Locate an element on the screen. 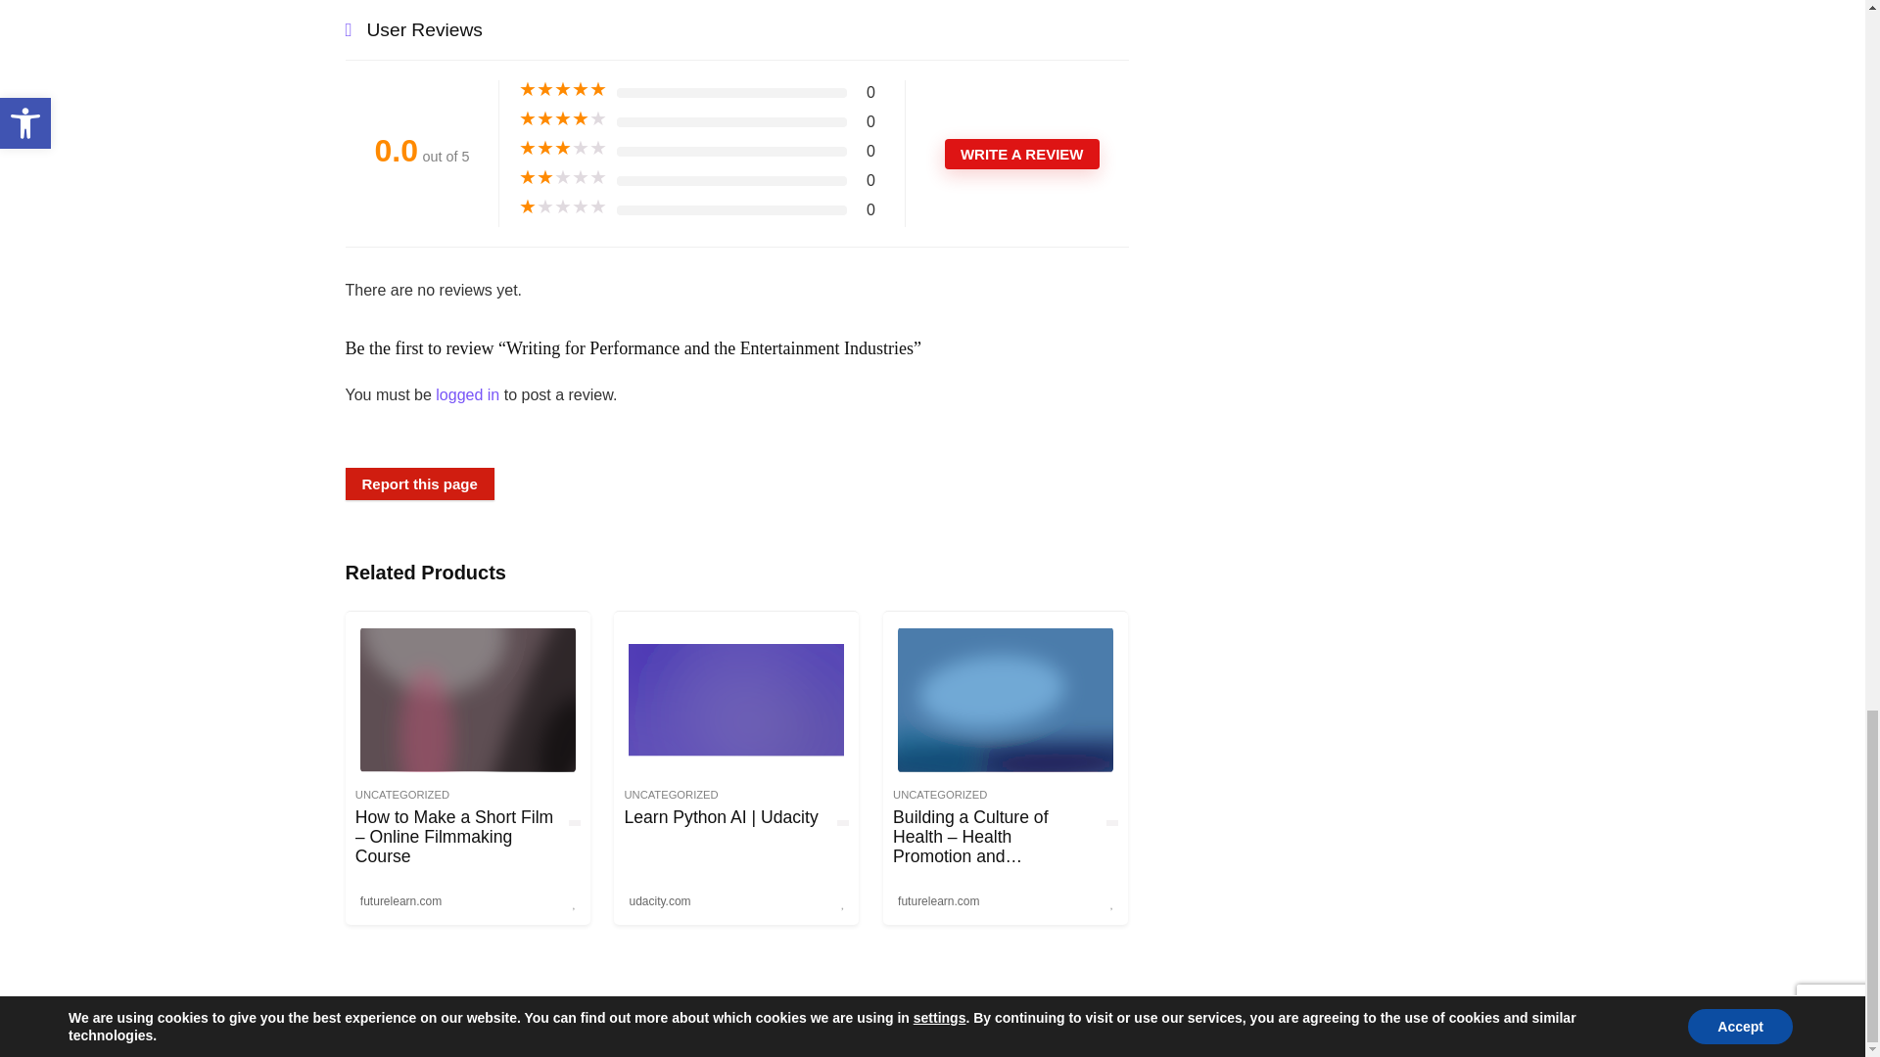 Image resolution: width=1880 pixels, height=1057 pixels. Rated 4 out of 5 is located at coordinates (562, 119).